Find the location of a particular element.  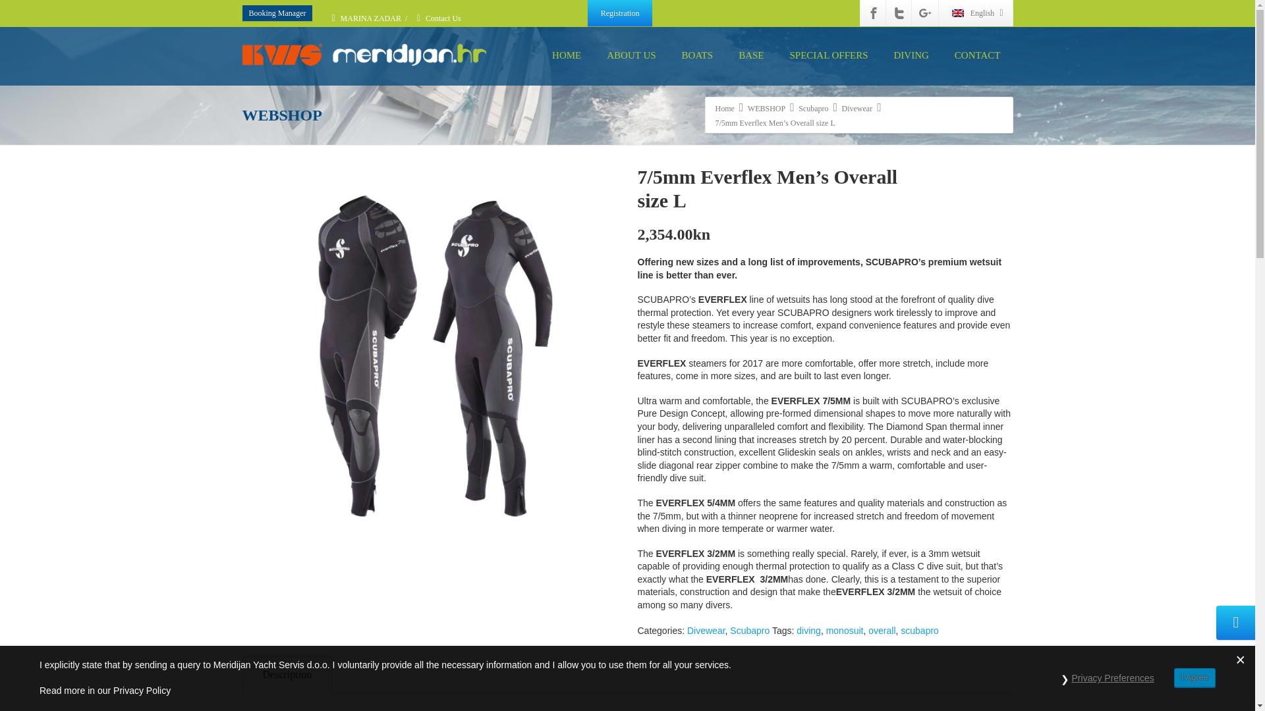

Registration is located at coordinates (620, 13).